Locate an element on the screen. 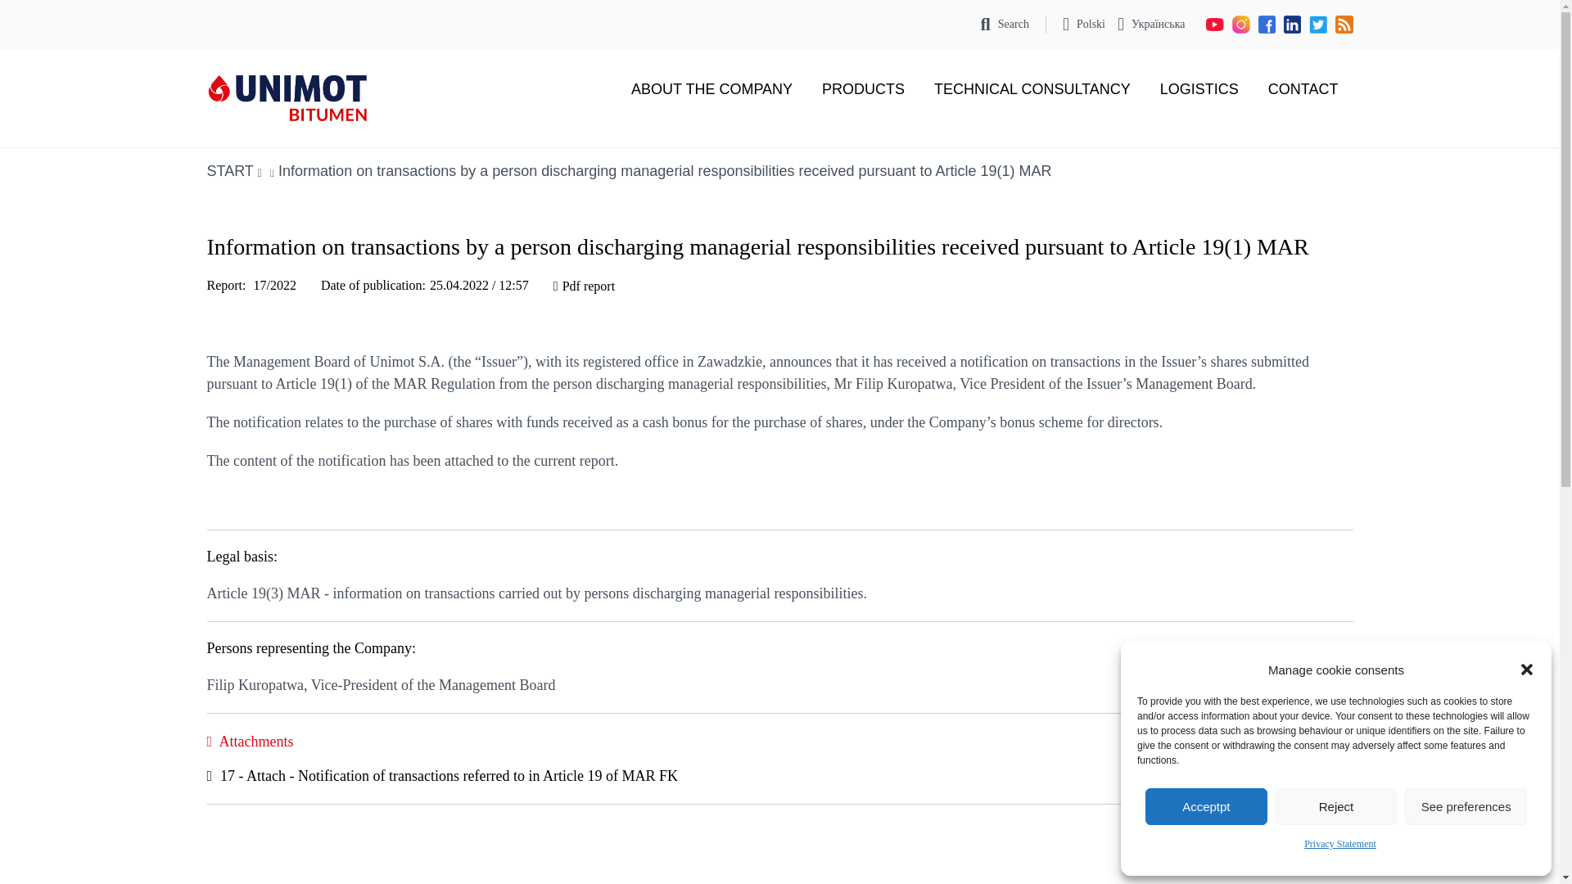 The width and height of the screenshot is (1572, 884). Polski is located at coordinates (1083, 25).